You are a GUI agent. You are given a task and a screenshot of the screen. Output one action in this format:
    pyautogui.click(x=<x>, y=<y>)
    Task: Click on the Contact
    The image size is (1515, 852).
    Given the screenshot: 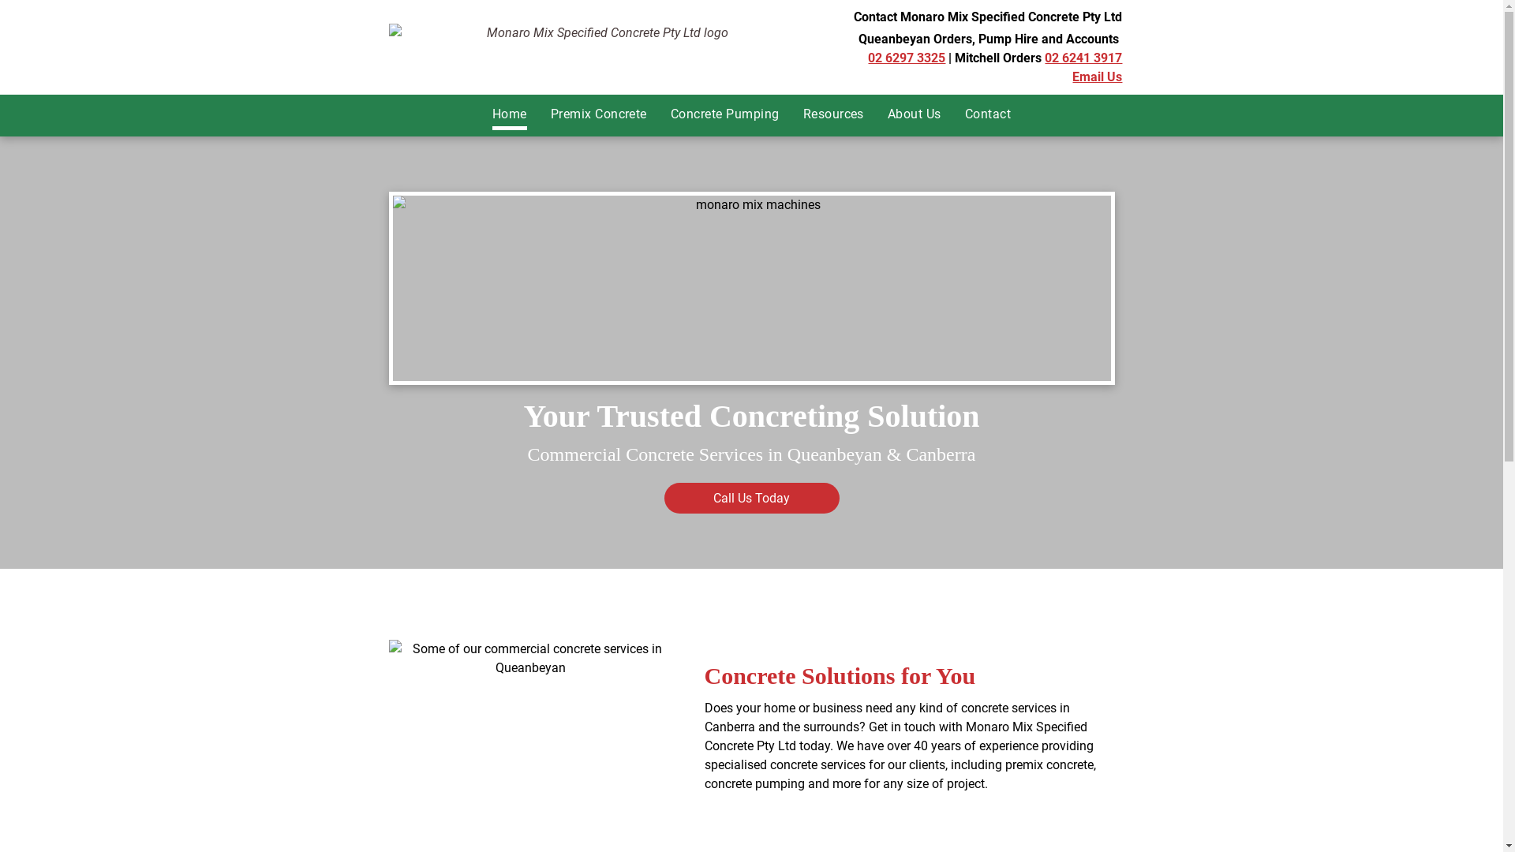 What is the action you would take?
    pyautogui.click(x=988, y=115)
    